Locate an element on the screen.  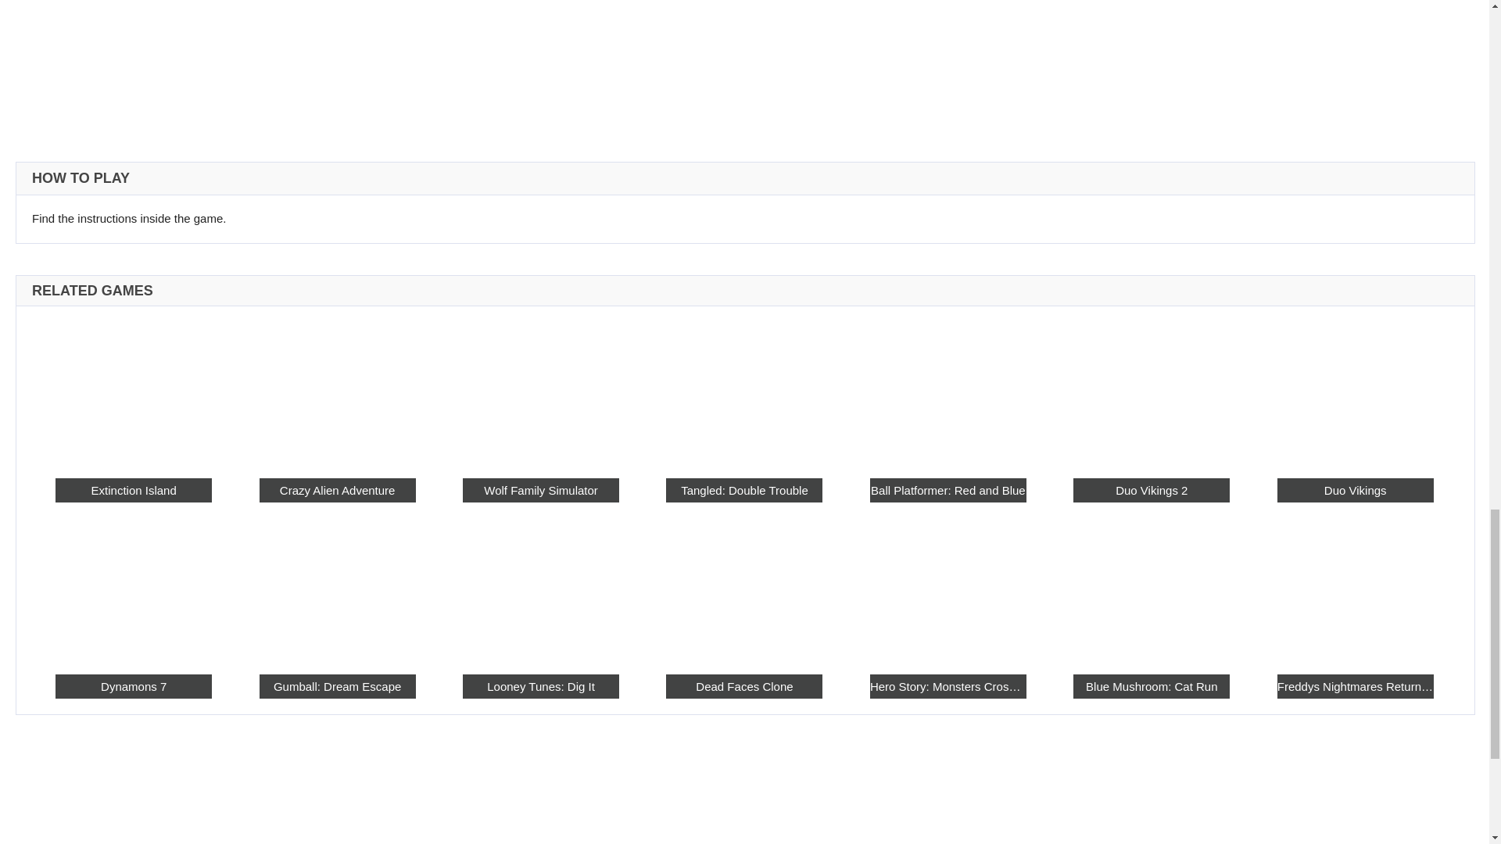
Duo Vikings is located at coordinates (1107, 450).